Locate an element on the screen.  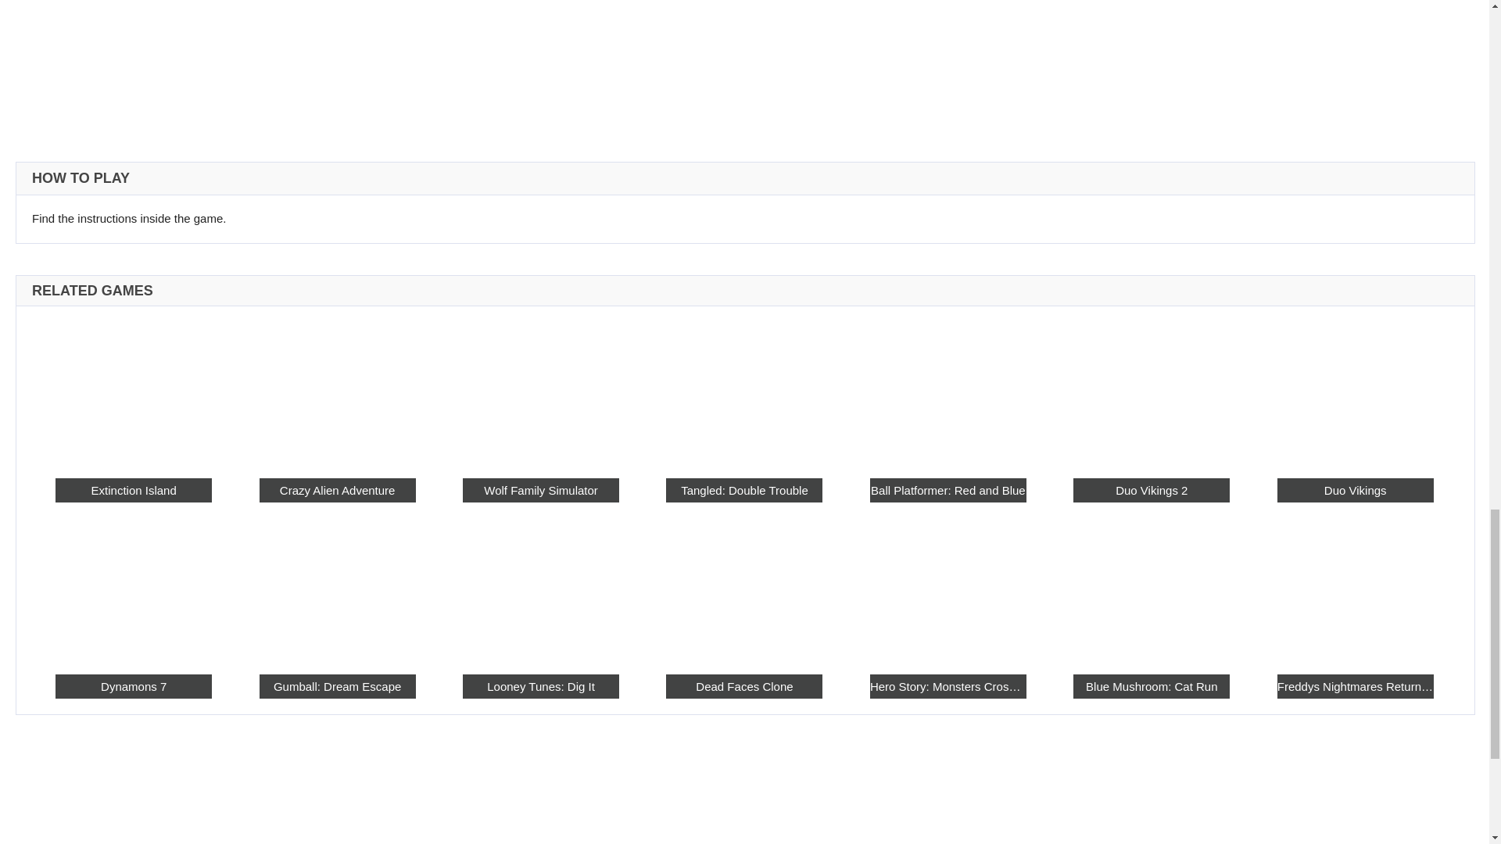
Duo Vikings is located at coordinates (1107, 450).